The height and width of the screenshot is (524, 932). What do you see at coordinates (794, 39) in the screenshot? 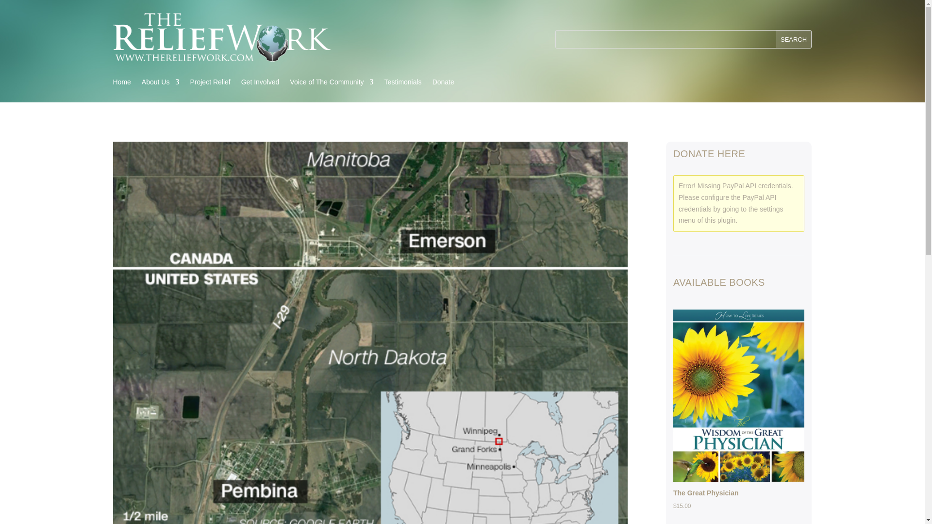
I see `Search` at bounding box center [794, 39].